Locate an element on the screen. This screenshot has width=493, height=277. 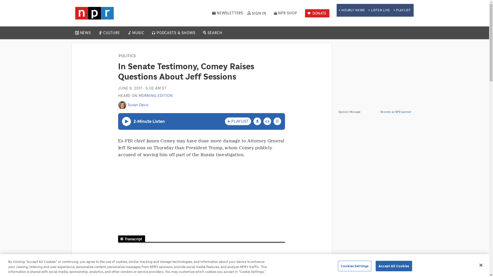
MUSIC is located at coordinates (138, 33).